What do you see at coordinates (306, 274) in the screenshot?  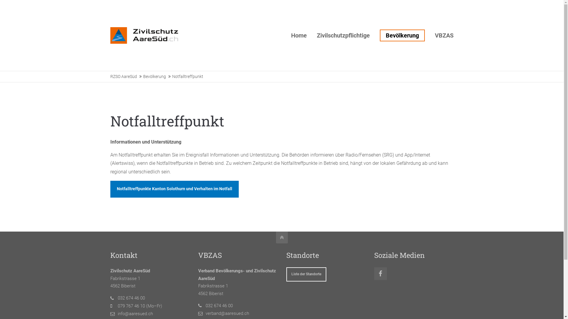 I see `Liste der Standorte` at bounding box center [306, 274].